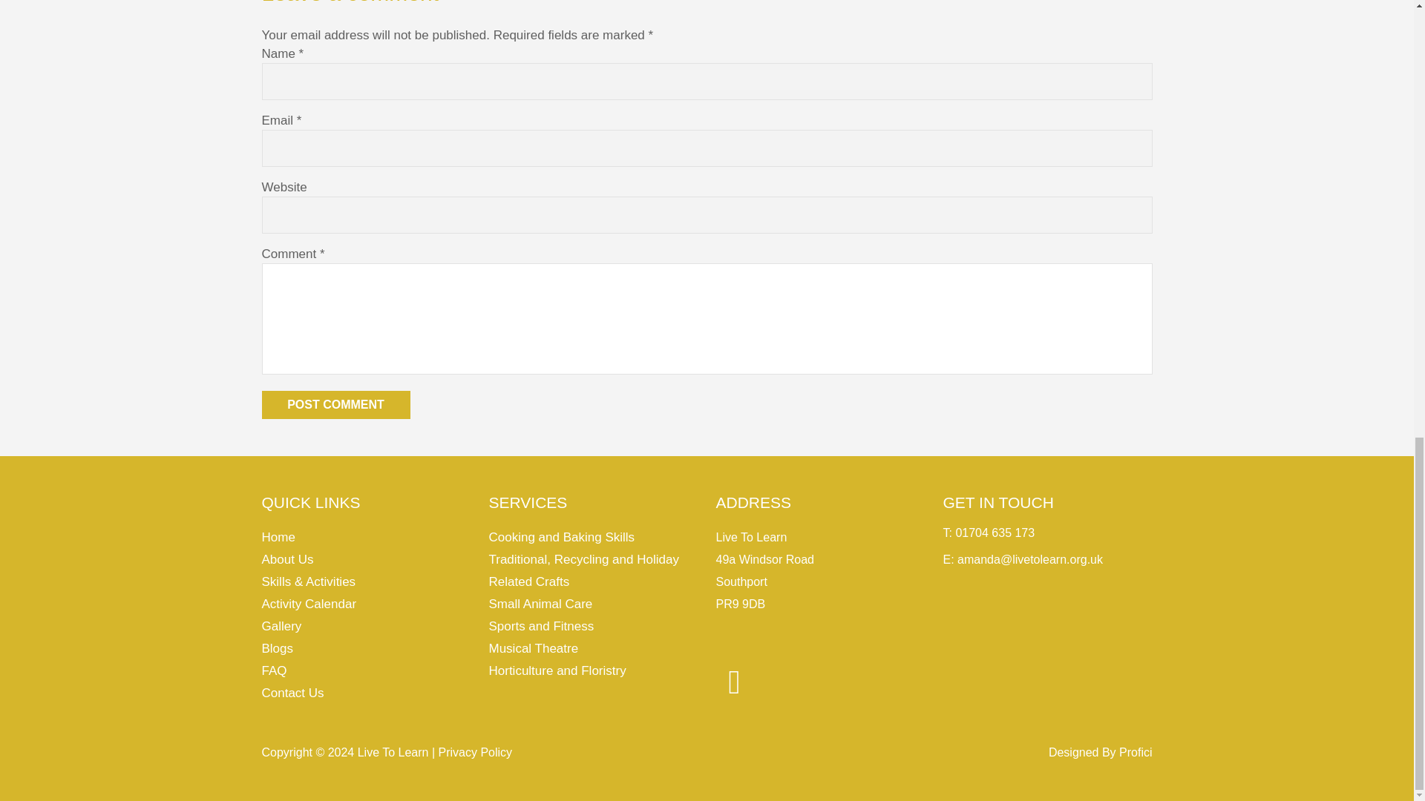  What do you see at coordinates (292, 693) in the screenshot?
I see `Contact Us` at bounding box center [292, 693].